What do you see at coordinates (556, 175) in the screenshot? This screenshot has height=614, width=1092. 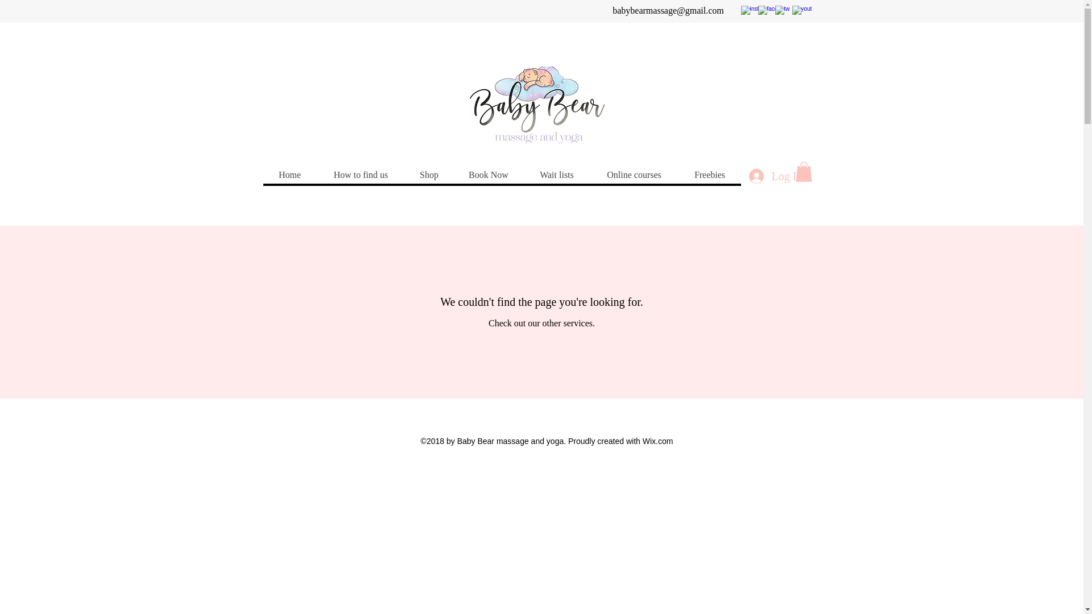 I see `Wait lists` at bounding box center [556, 175].